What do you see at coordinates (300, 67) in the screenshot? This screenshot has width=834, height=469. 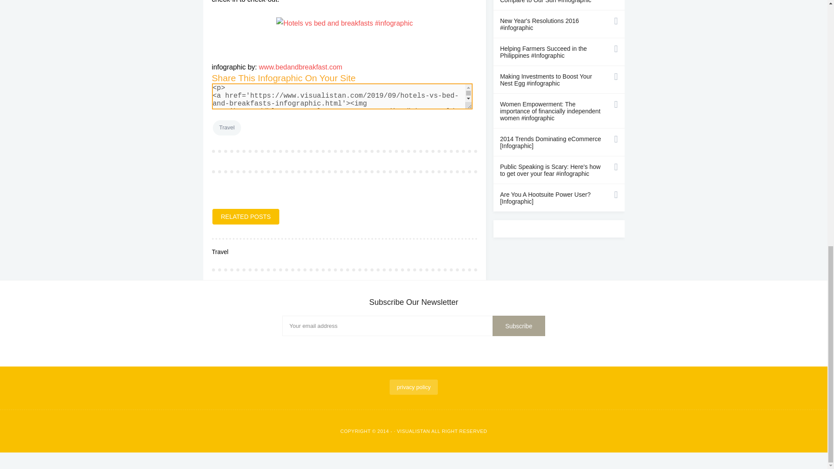 I see `www.bedandbreakfast.com` at bounding box center [300, 67].